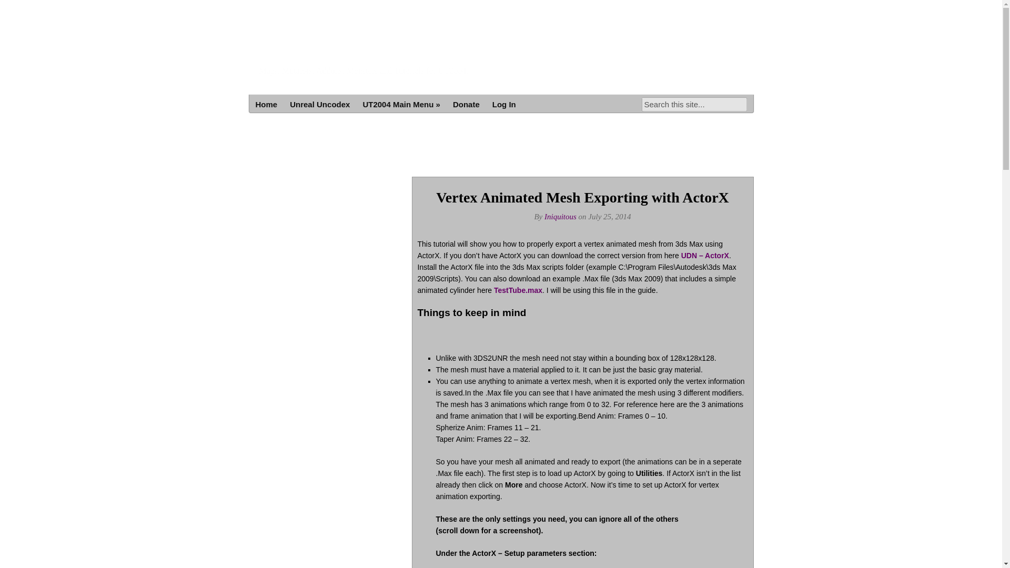 This screenshot has width=1010, height=568. Describe the element at coordinates (504, 104) in the screenshot. I see `Log In` at that location.